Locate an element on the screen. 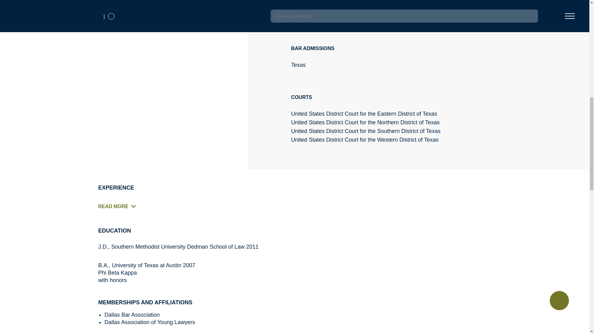 The image size is (594, 334). Life Sciences is located at coordinates (349, 4).